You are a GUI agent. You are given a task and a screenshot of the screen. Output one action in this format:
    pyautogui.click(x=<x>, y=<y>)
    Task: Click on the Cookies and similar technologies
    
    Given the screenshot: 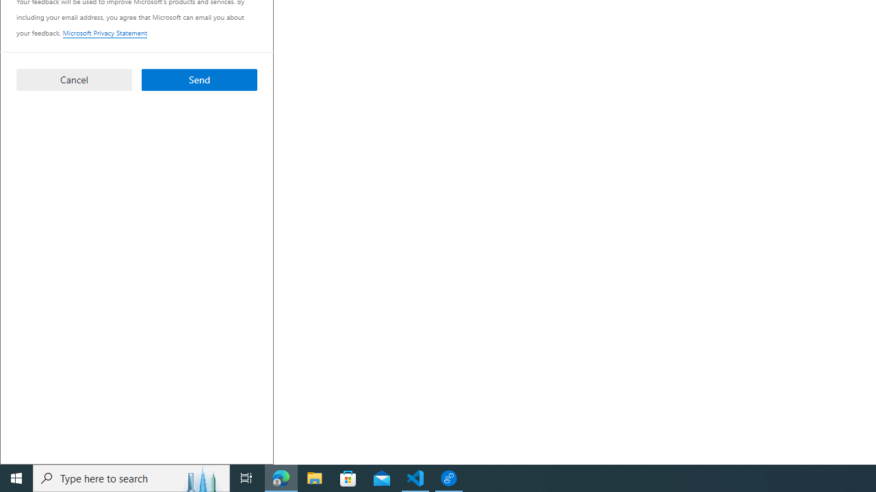 What is the action you would take?
    pyautogui.click(x=476, y=47)
    